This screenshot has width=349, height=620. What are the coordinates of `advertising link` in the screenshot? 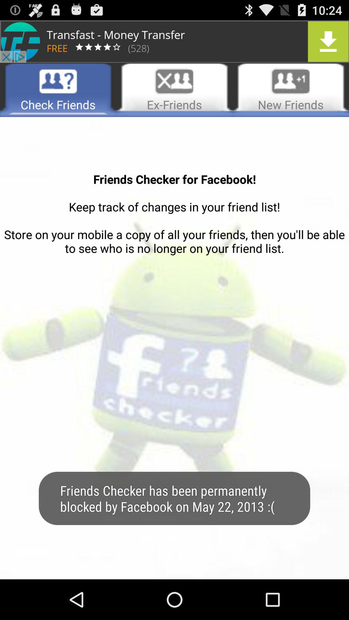 It's located at (174, 41).